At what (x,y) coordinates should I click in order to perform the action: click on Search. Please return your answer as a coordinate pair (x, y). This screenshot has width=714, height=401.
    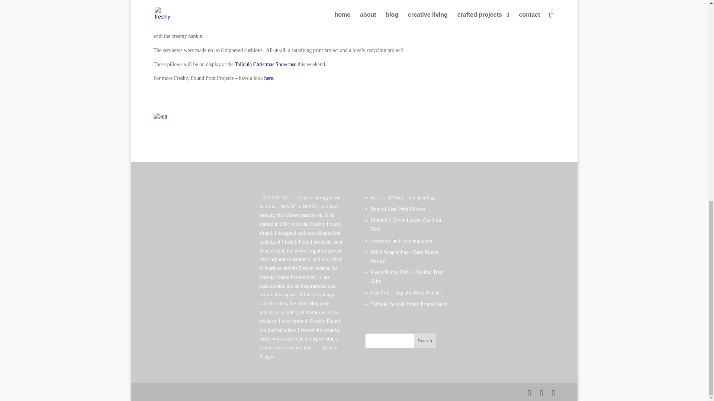
    Looking at the image, I should click on (425, 341).